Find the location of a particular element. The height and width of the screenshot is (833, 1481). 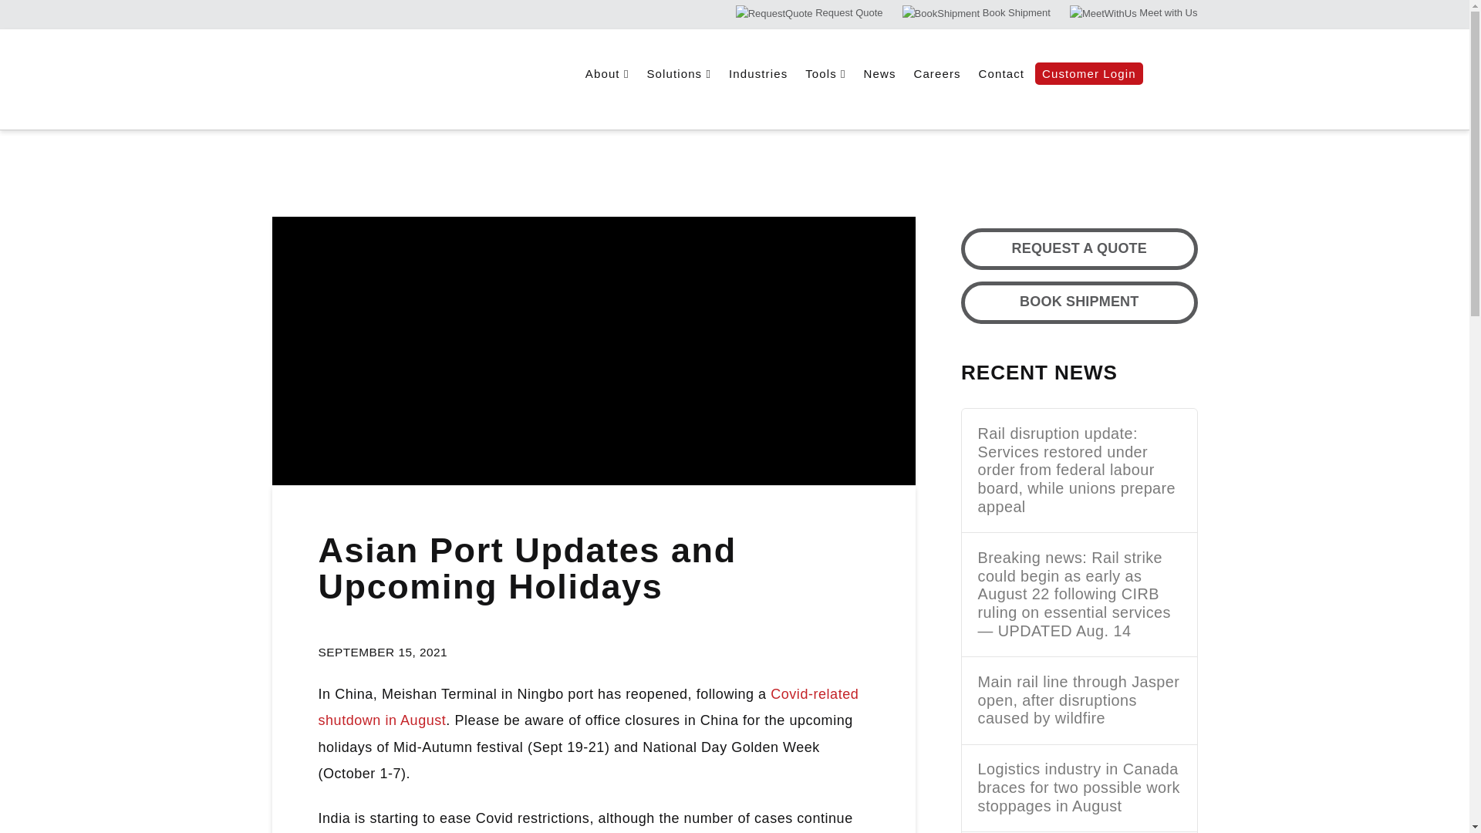

Tools is located at coordinates (825, 99).